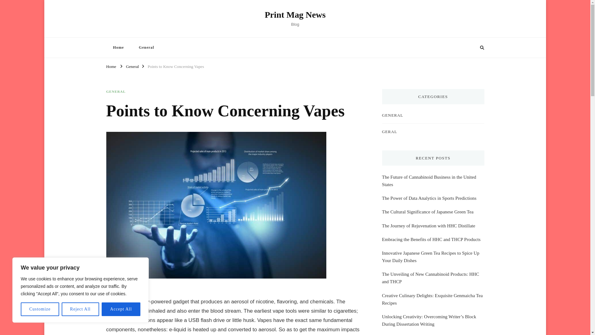 Image resolution: width=595 pixels, height=335 pixels. Describe the element at coordinates (132, 66) in the screenshot. I see `General` at that location.